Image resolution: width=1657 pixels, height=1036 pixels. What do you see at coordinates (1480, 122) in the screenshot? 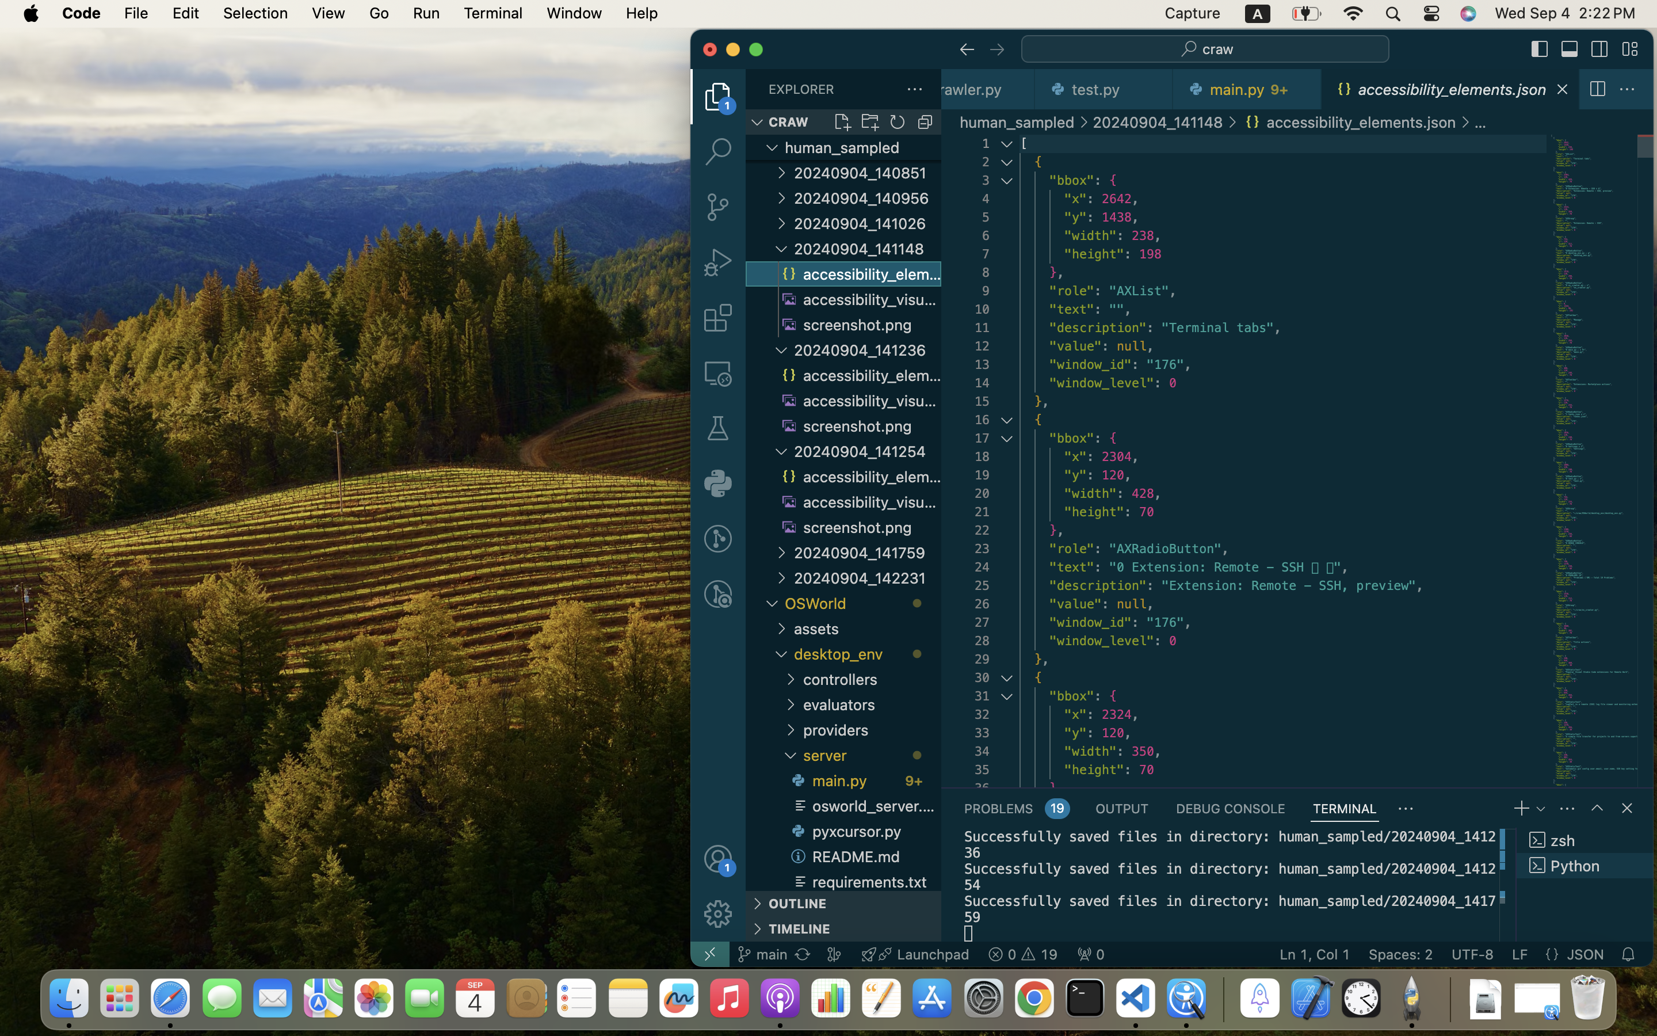
I see `…` at bounding box center [1480, 122].